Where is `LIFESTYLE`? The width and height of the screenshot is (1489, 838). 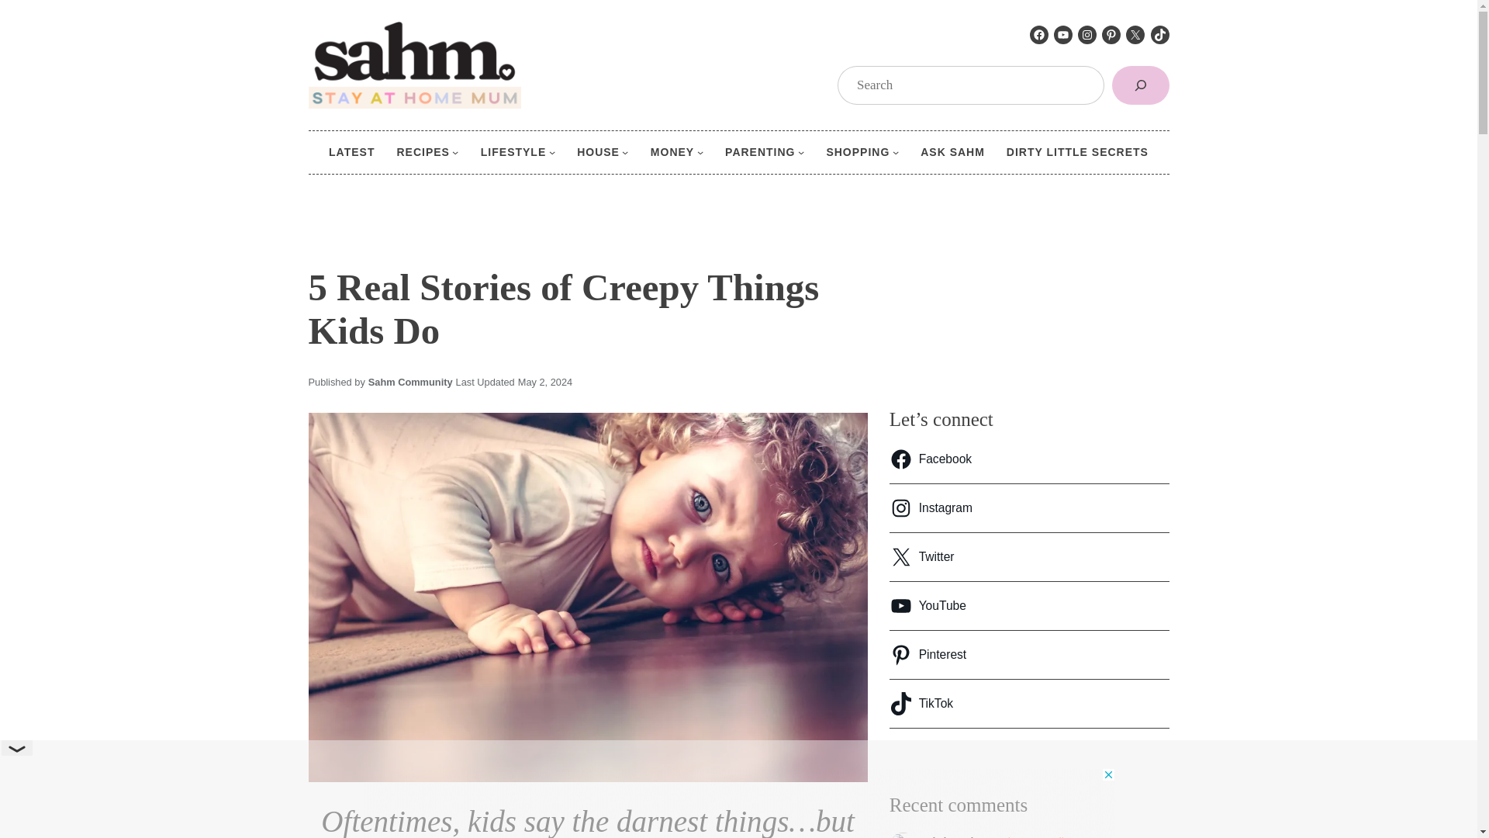 LIFESTYLE is located at coordinates (513, 152).